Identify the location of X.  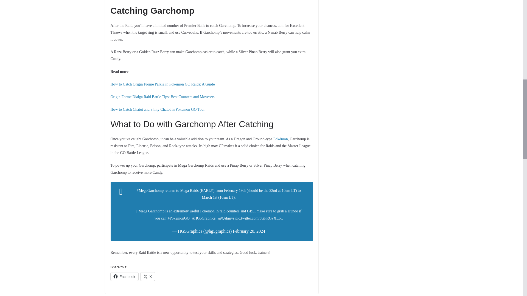
(148, 276).